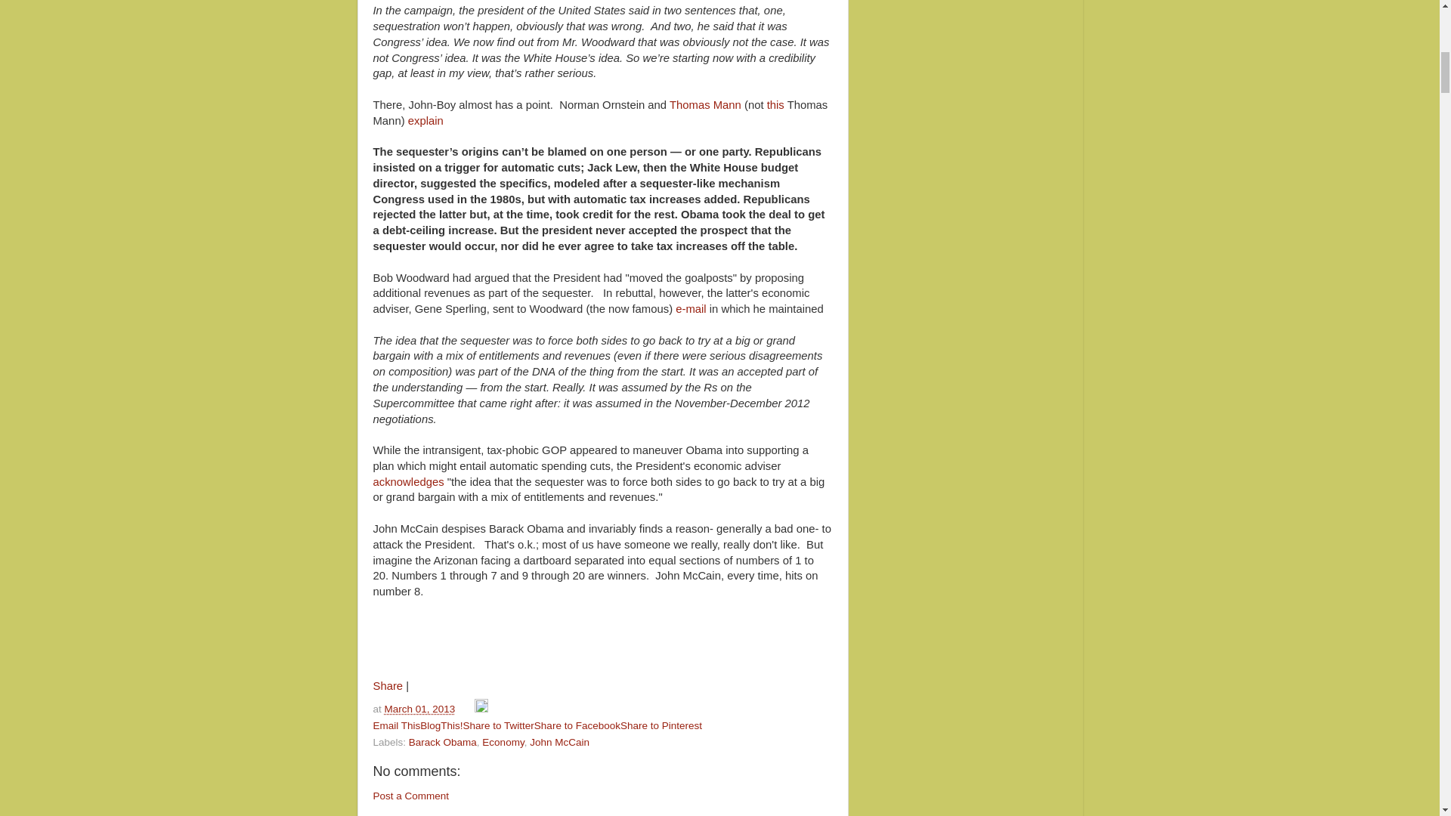  What do you see at coordinates (443, 742) in the screenshot?
I see `Barack Obama` at bounding box center [443, 742].